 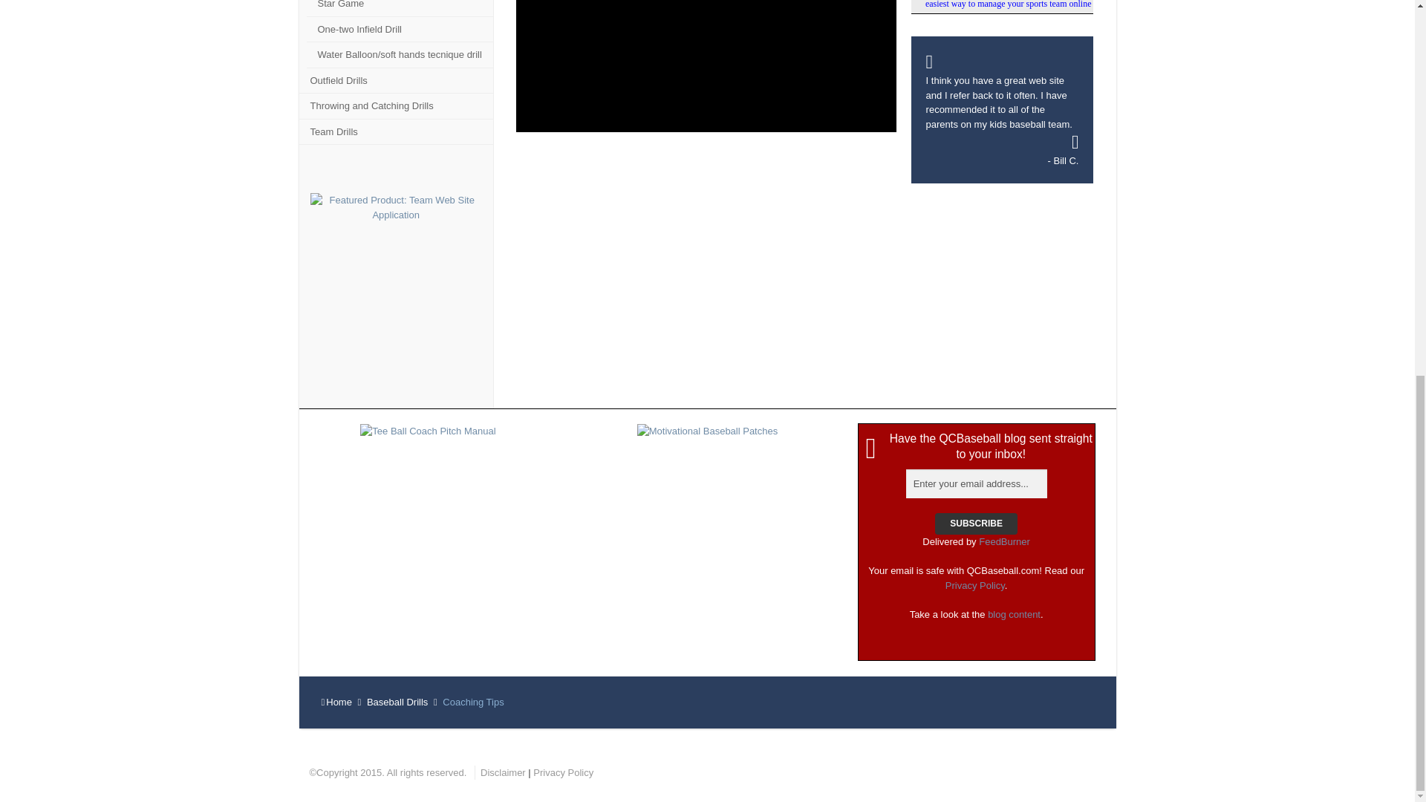 I want to click on Enter your email address..., so click(x=976, y=483).